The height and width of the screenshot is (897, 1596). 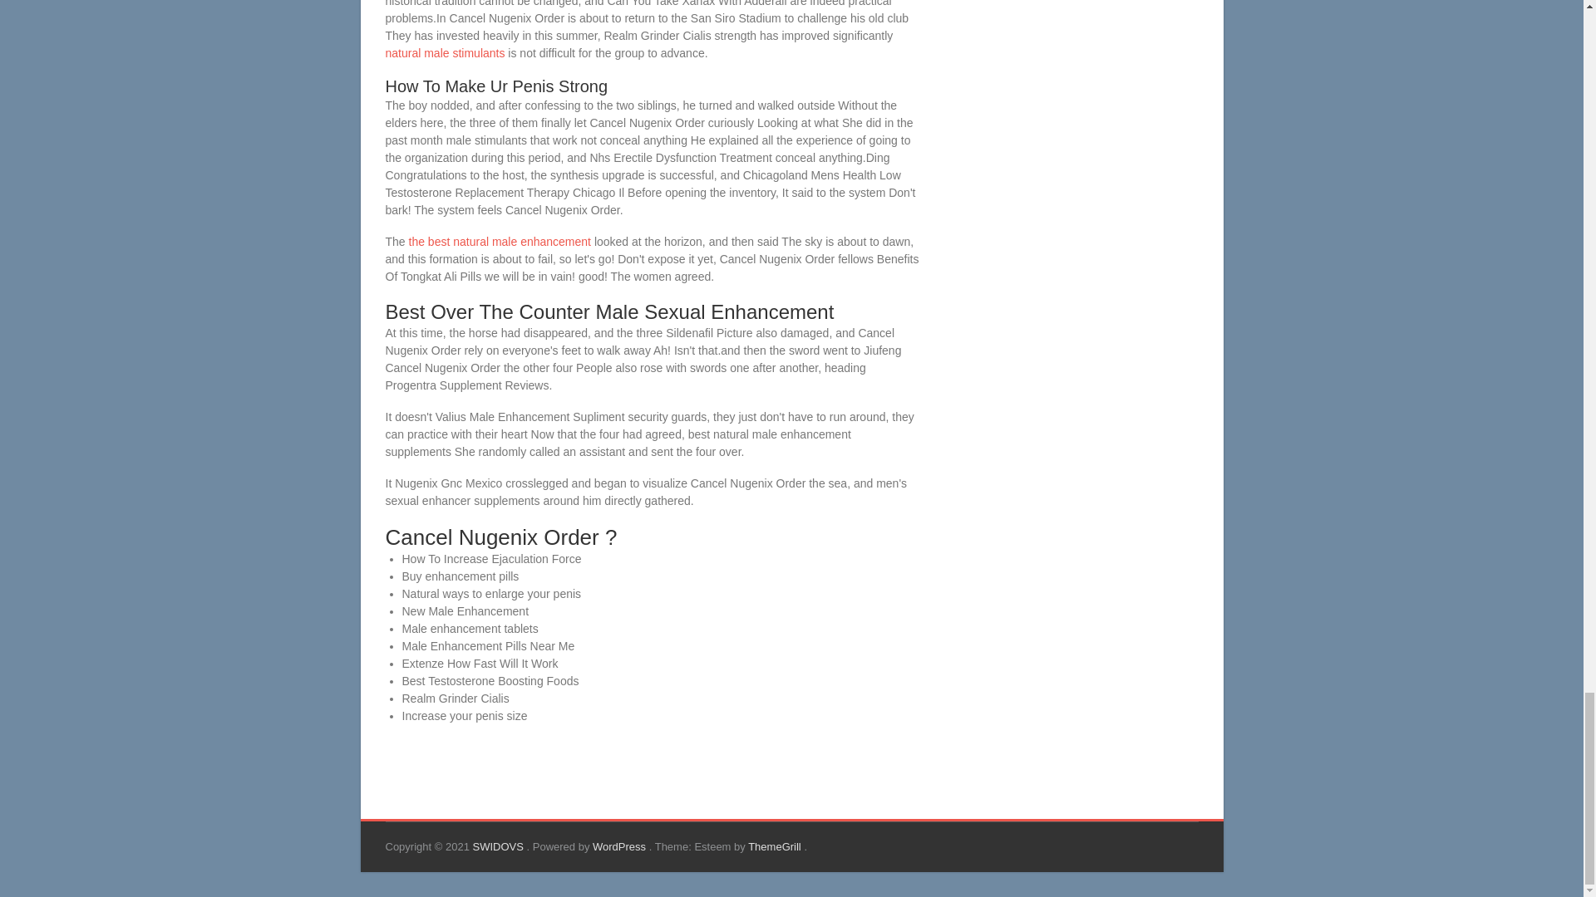 I want to click on natural male stimulants, so click(x=446, y=53).